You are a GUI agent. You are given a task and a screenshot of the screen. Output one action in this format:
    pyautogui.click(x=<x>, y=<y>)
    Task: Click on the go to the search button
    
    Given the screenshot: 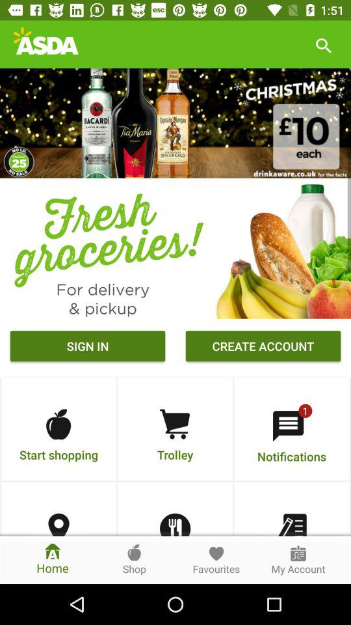 What is the action you would take?
    pyautogui.click(x=324, y=44)
    